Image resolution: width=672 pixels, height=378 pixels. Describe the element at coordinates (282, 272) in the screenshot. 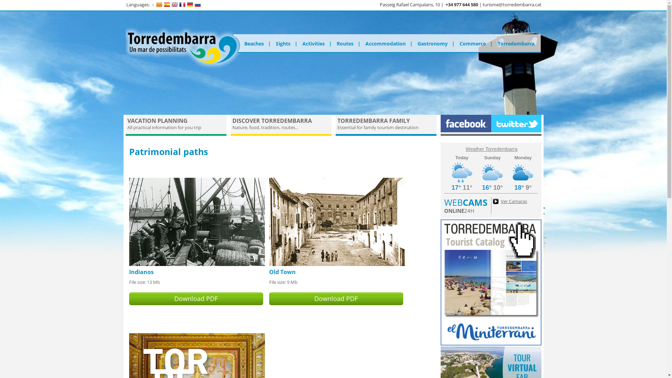

I see `Old Town` at that location.